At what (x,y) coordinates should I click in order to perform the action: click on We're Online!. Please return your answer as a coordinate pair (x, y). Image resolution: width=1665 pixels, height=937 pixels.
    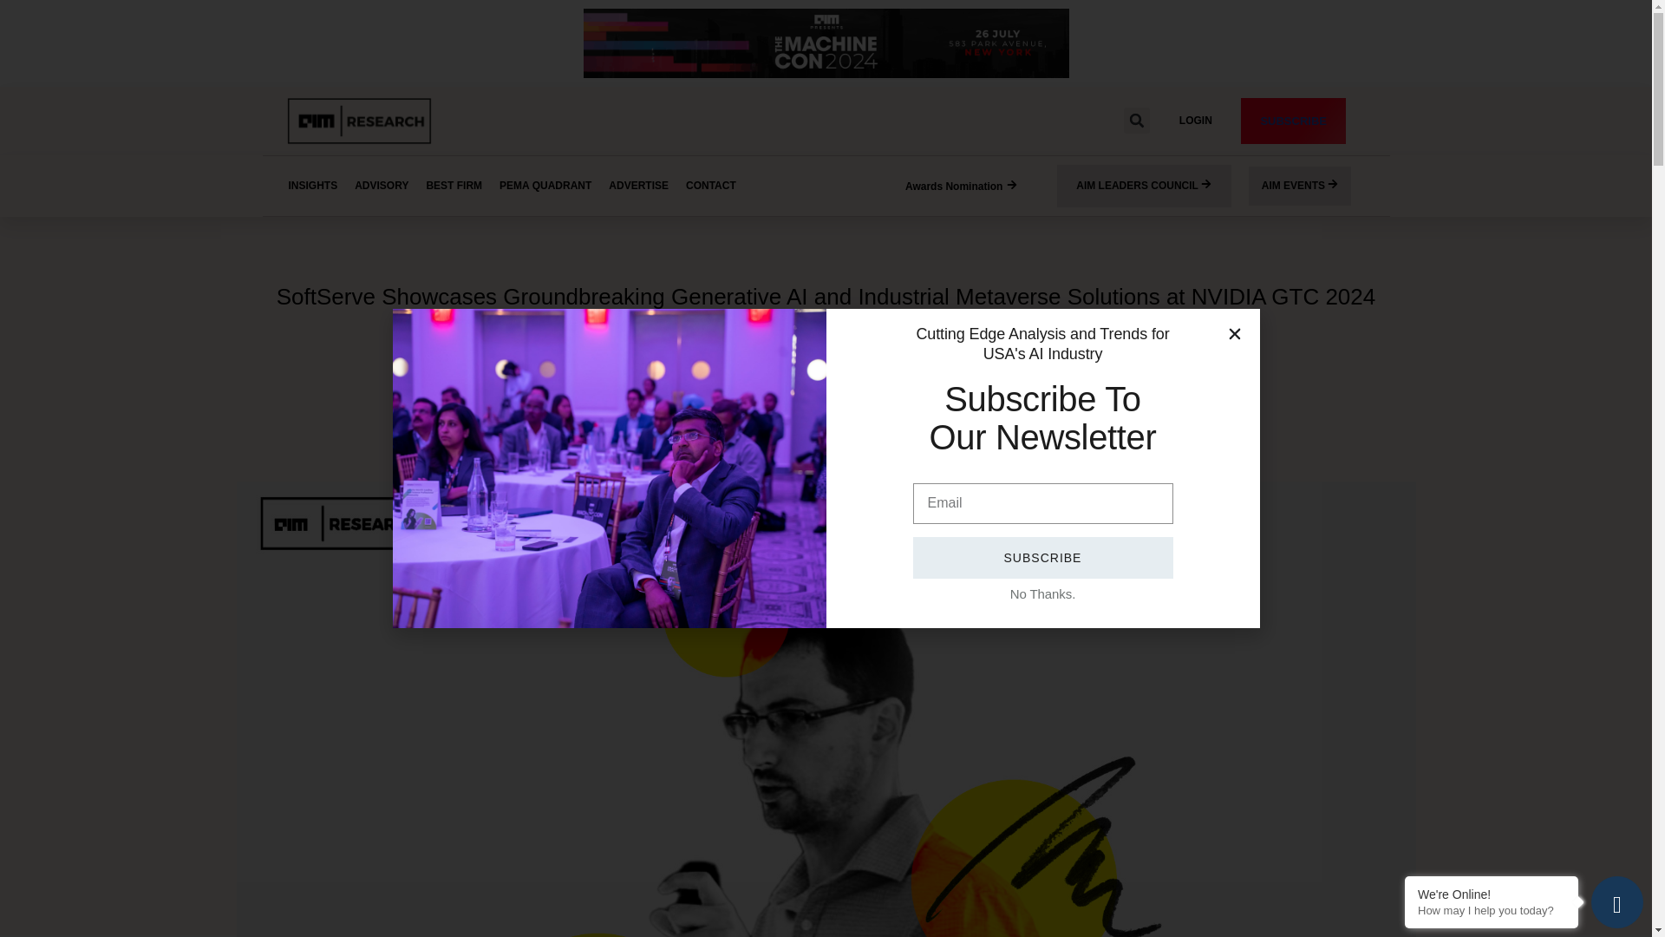
    Looking at the image, I should click on (1492, 894).